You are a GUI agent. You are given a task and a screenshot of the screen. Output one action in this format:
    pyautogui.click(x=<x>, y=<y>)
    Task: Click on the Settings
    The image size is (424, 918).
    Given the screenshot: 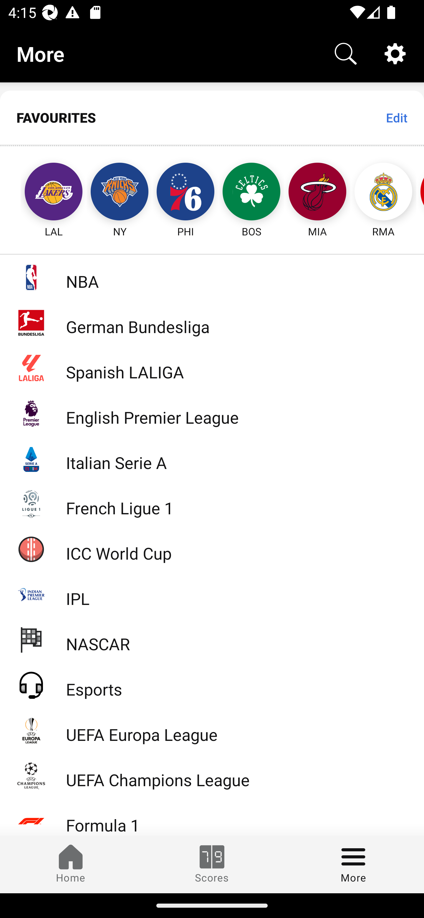 What is the action you would take?
    pyautogui.click(x=395, y=53)
    